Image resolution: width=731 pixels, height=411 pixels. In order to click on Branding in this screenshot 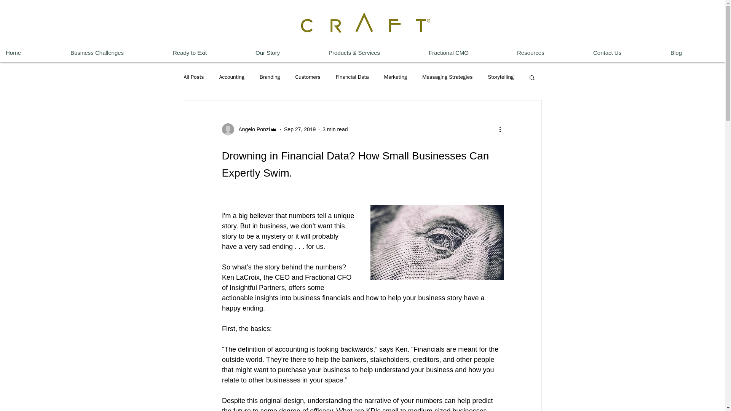, I will do `click(270, 77)`.